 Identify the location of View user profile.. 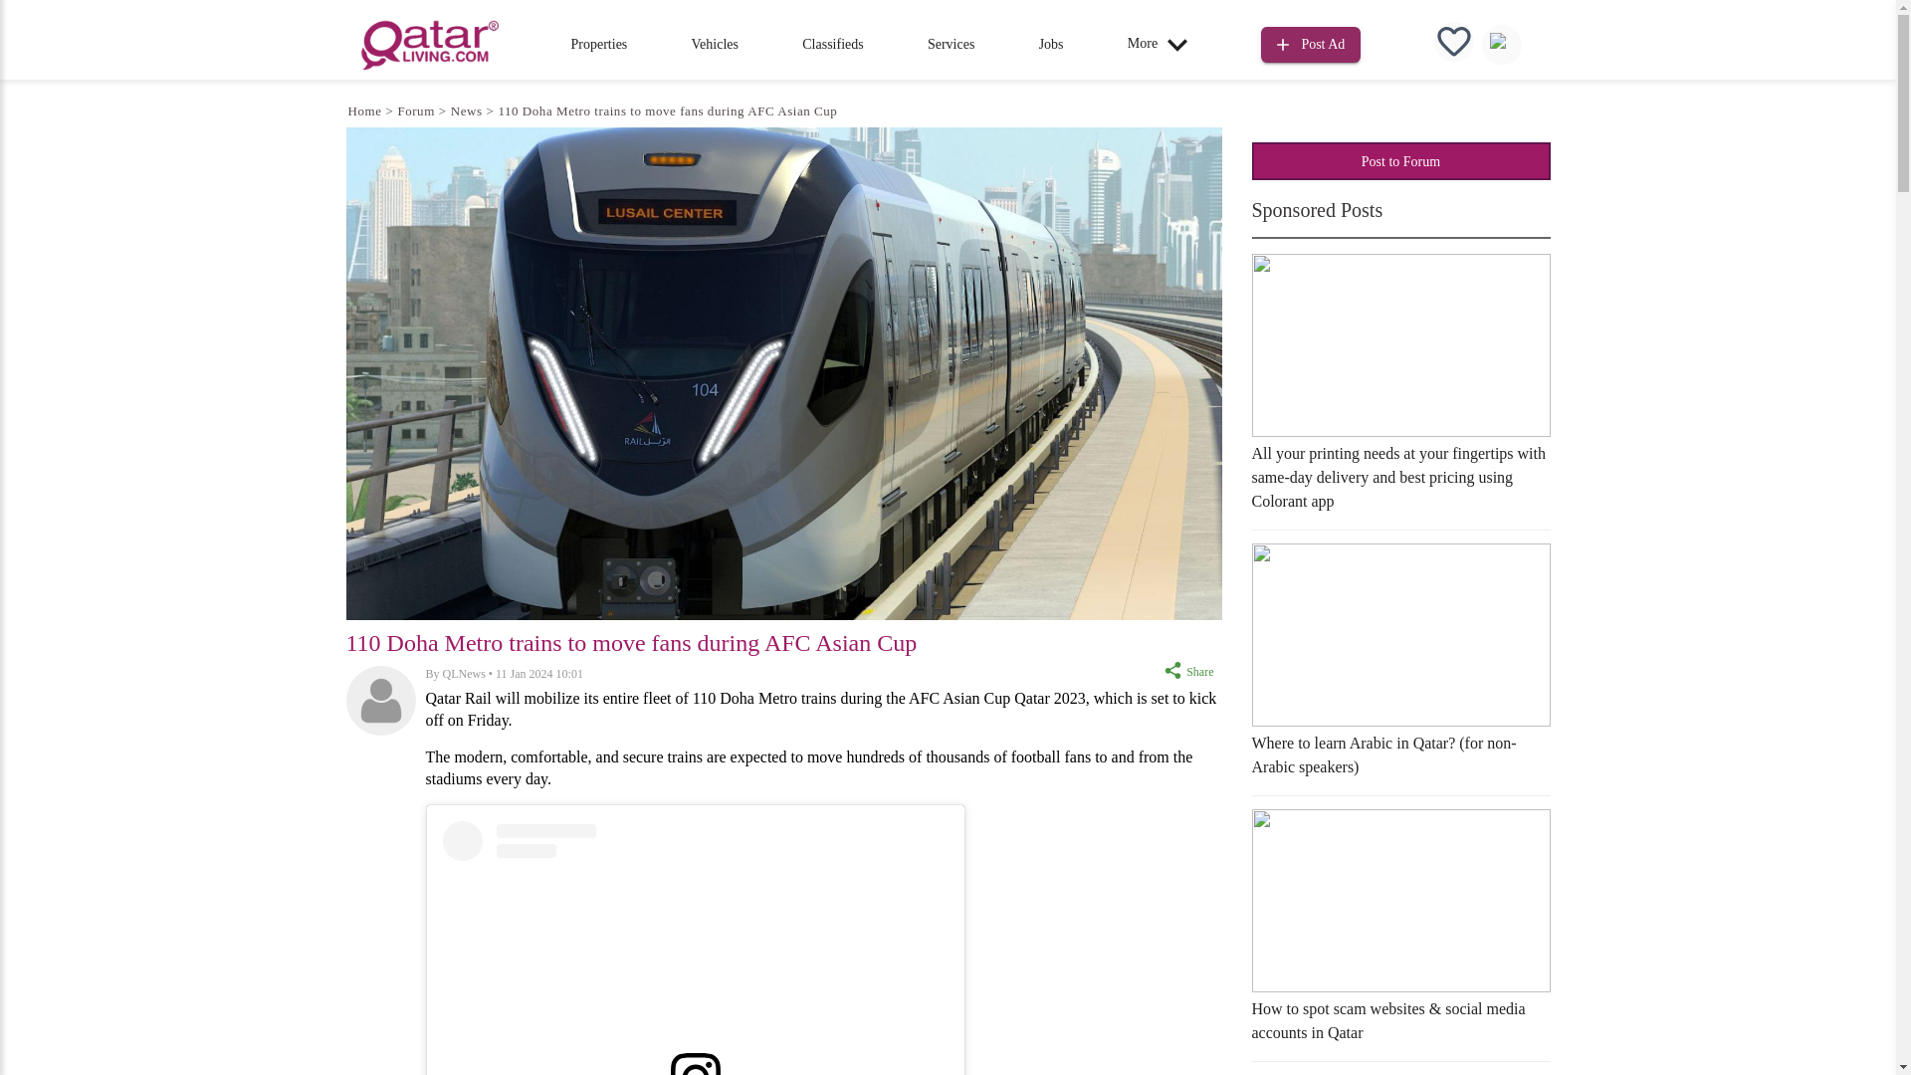
(464, 673).